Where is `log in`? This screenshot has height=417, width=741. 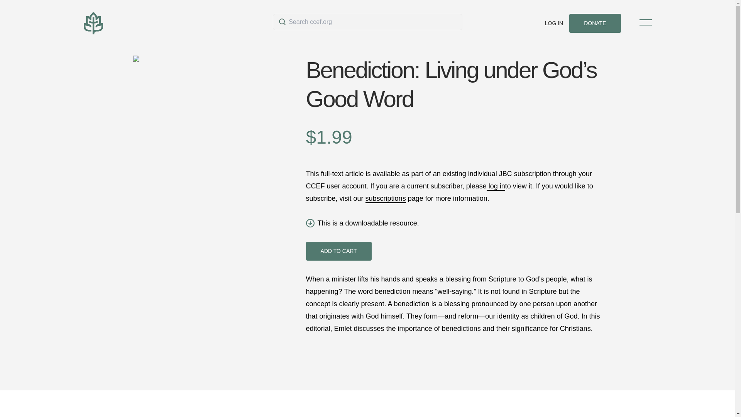
log in is located at coordinates (496, 186).